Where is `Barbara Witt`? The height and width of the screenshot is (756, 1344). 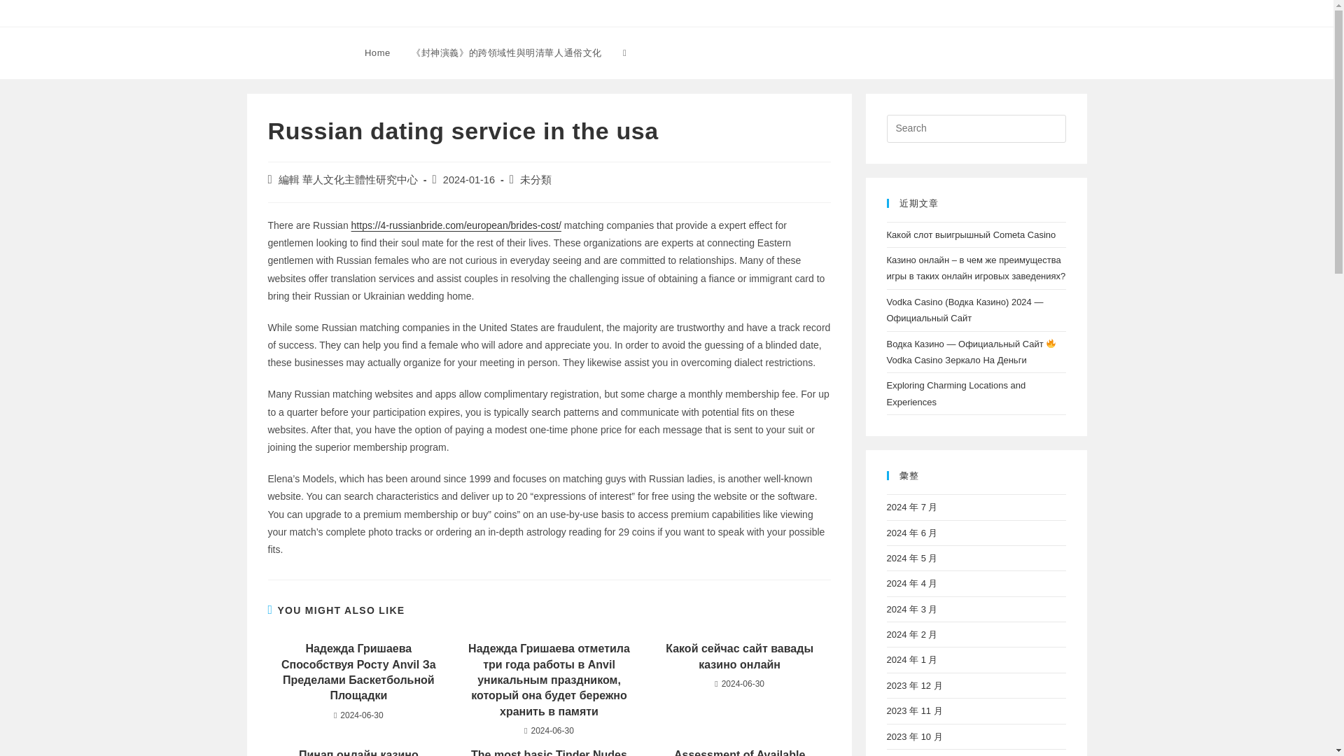
Barbara Witt is located at coordinates (293, 52).